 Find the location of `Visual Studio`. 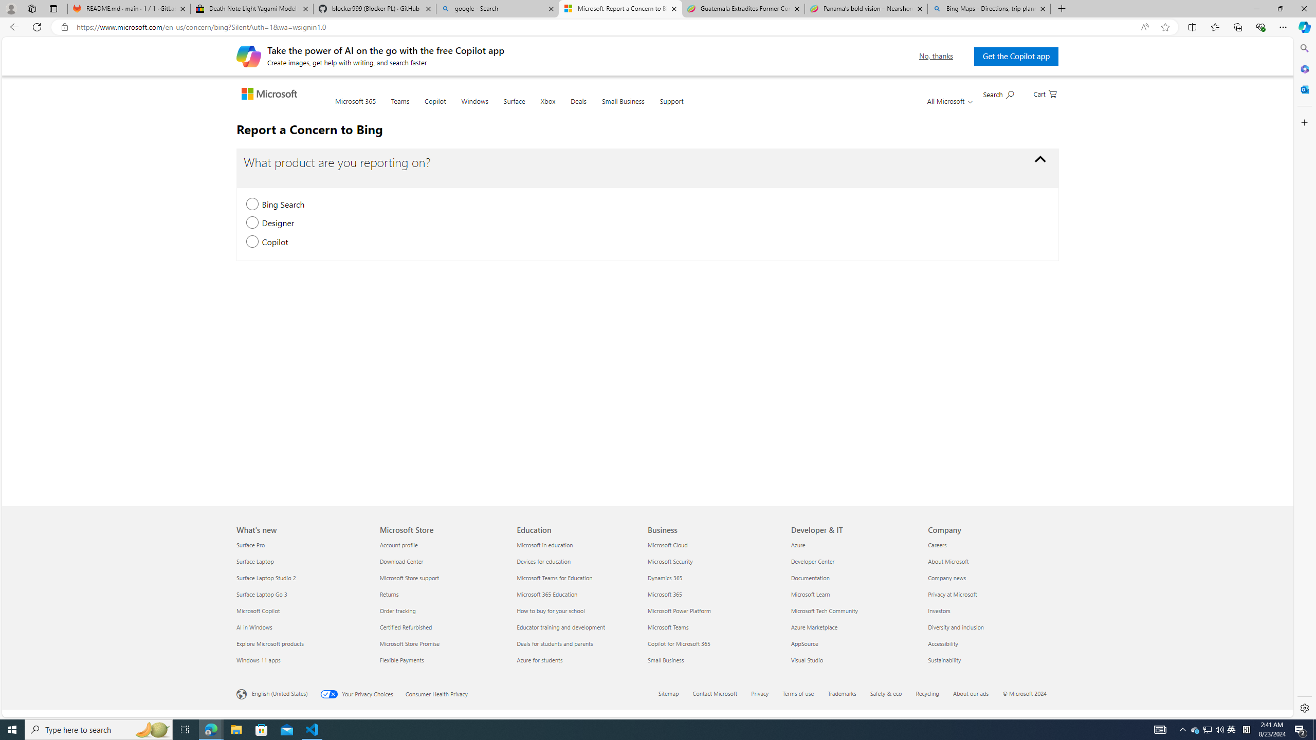

Visual Studio is located at coordinates (853, 660).